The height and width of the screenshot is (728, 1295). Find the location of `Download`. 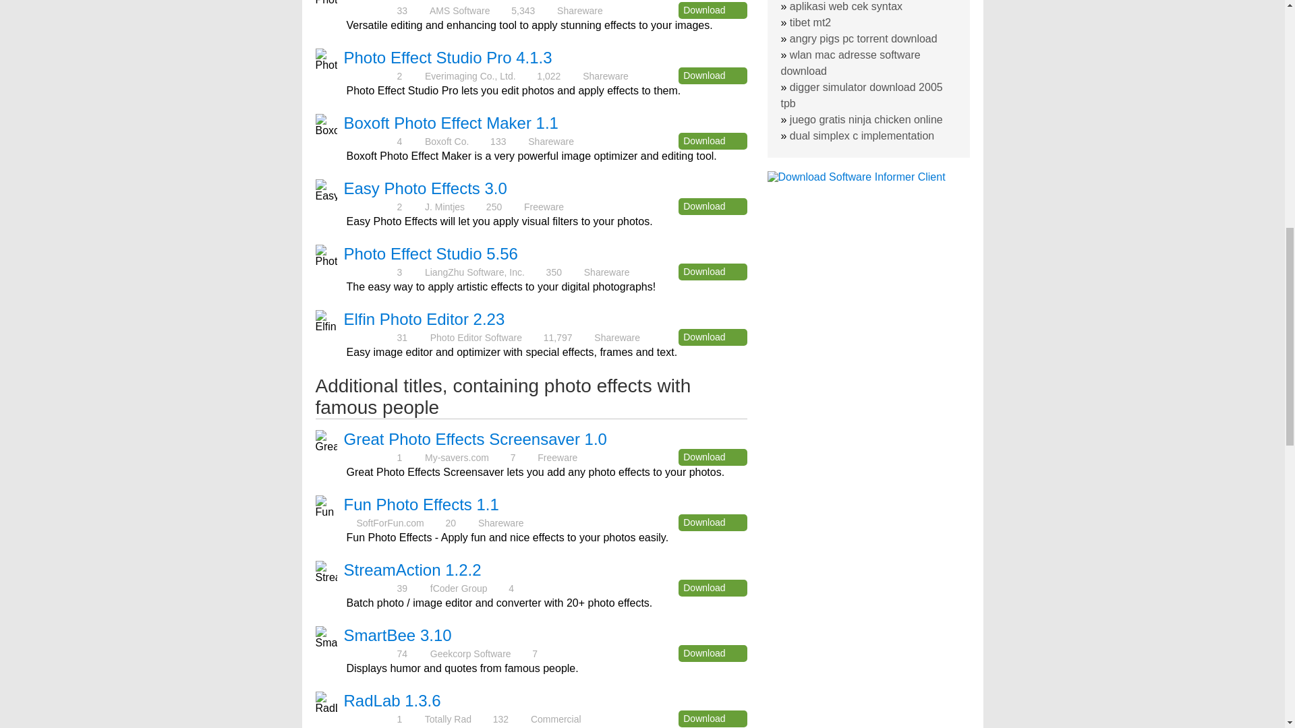

Download is located at coordinates (712, 11).